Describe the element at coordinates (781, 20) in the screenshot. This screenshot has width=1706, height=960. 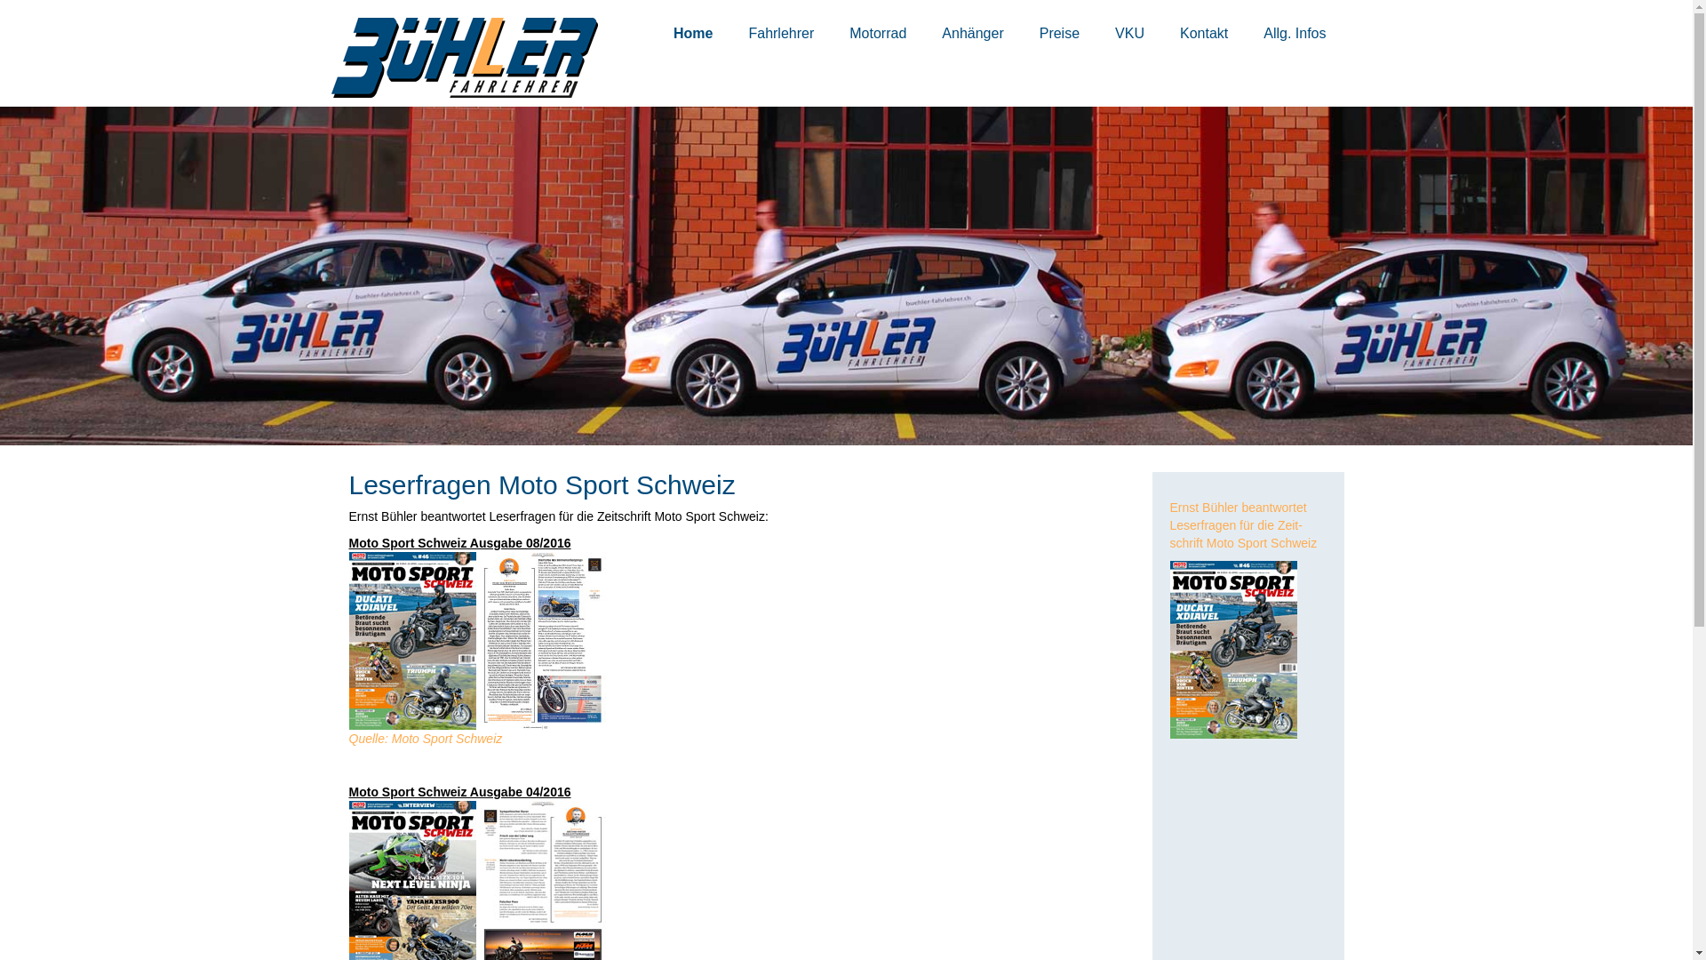
I see `Fahrlehrer` at that location.